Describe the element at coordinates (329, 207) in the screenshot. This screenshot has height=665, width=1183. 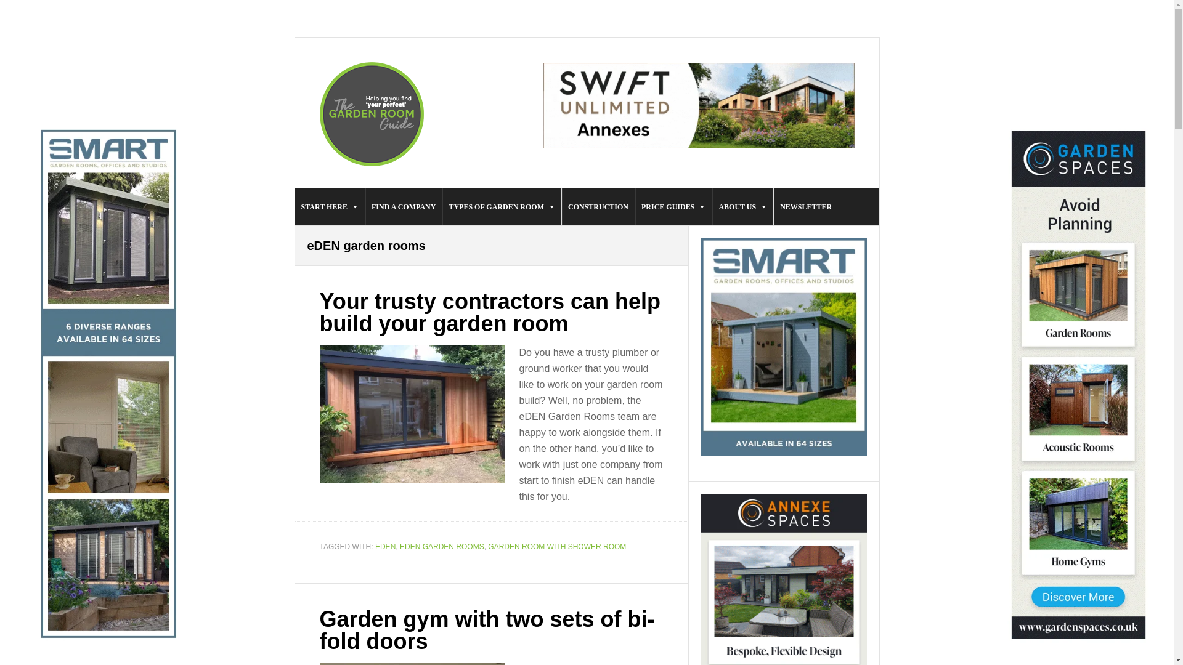
I see `START HERE` at that location.